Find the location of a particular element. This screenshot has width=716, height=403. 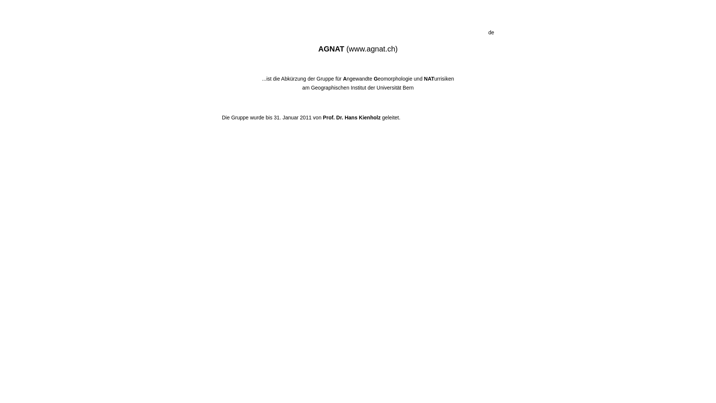

de is located at coordinates (491, 32).